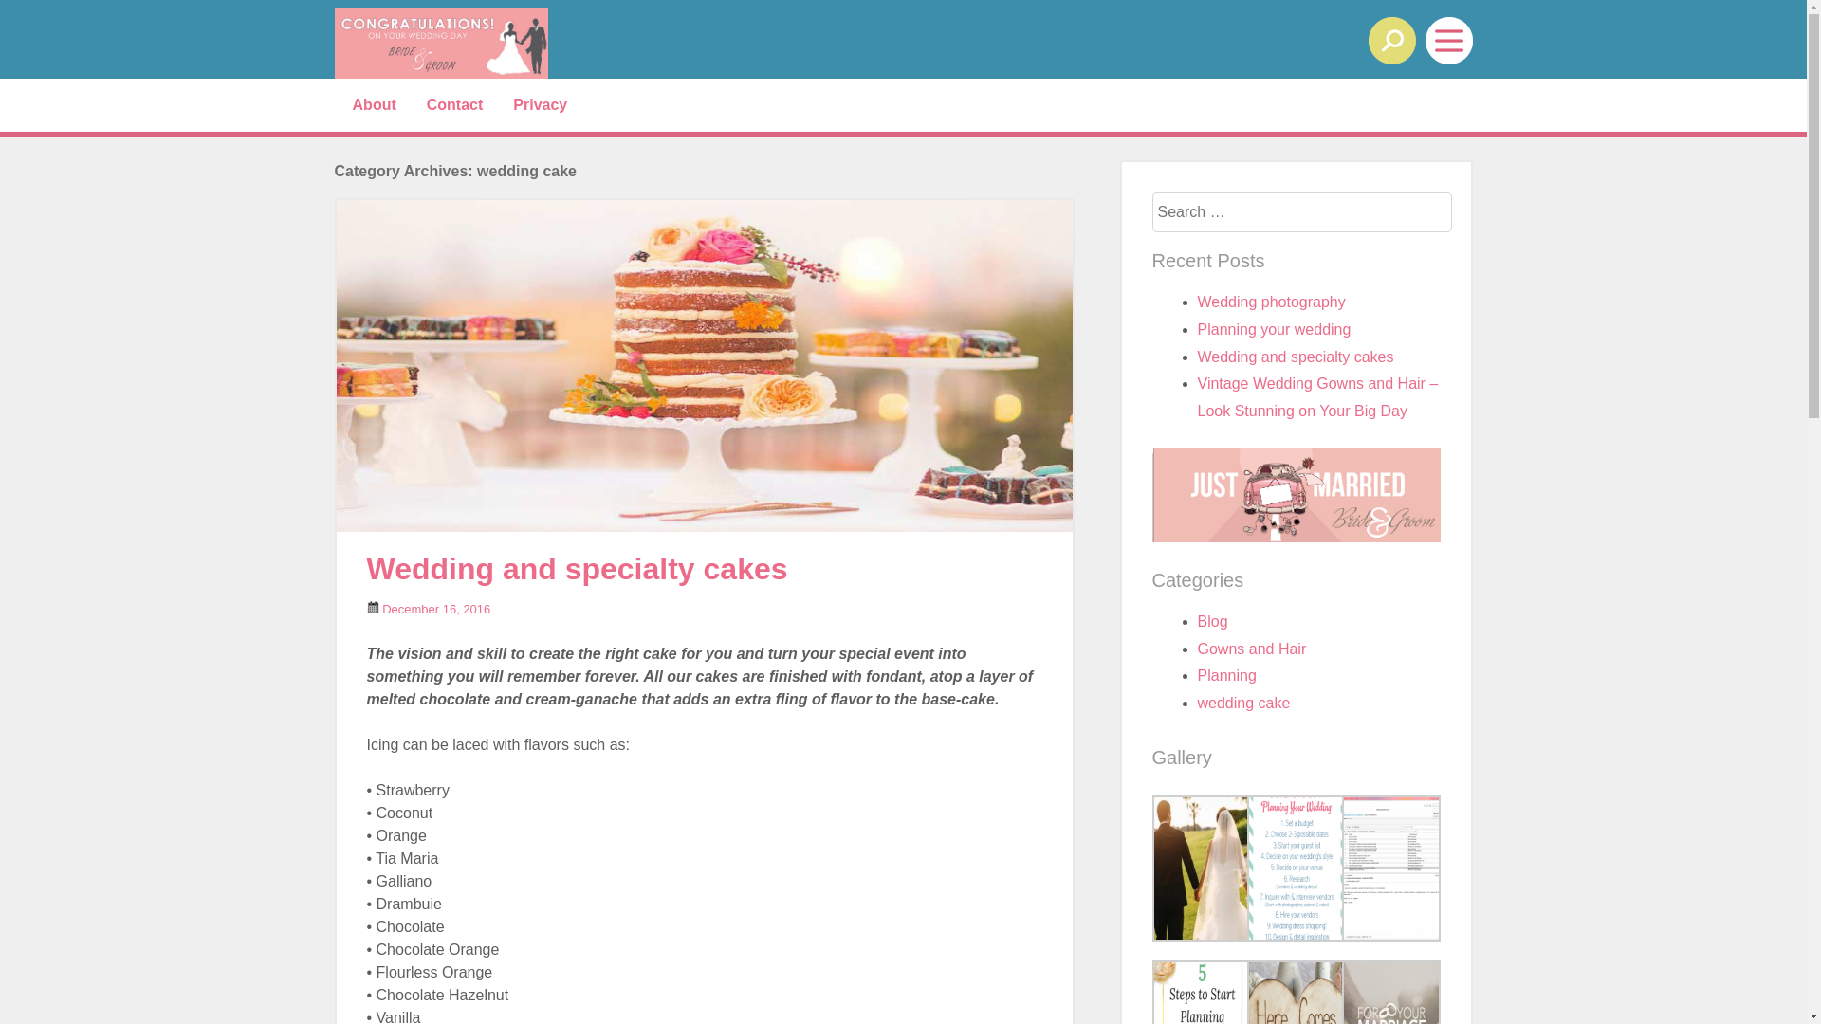  What do you see at coordinates (436, 609) in the screenshot?
I see `December 16, 2016` at bounding box center [436, 609].